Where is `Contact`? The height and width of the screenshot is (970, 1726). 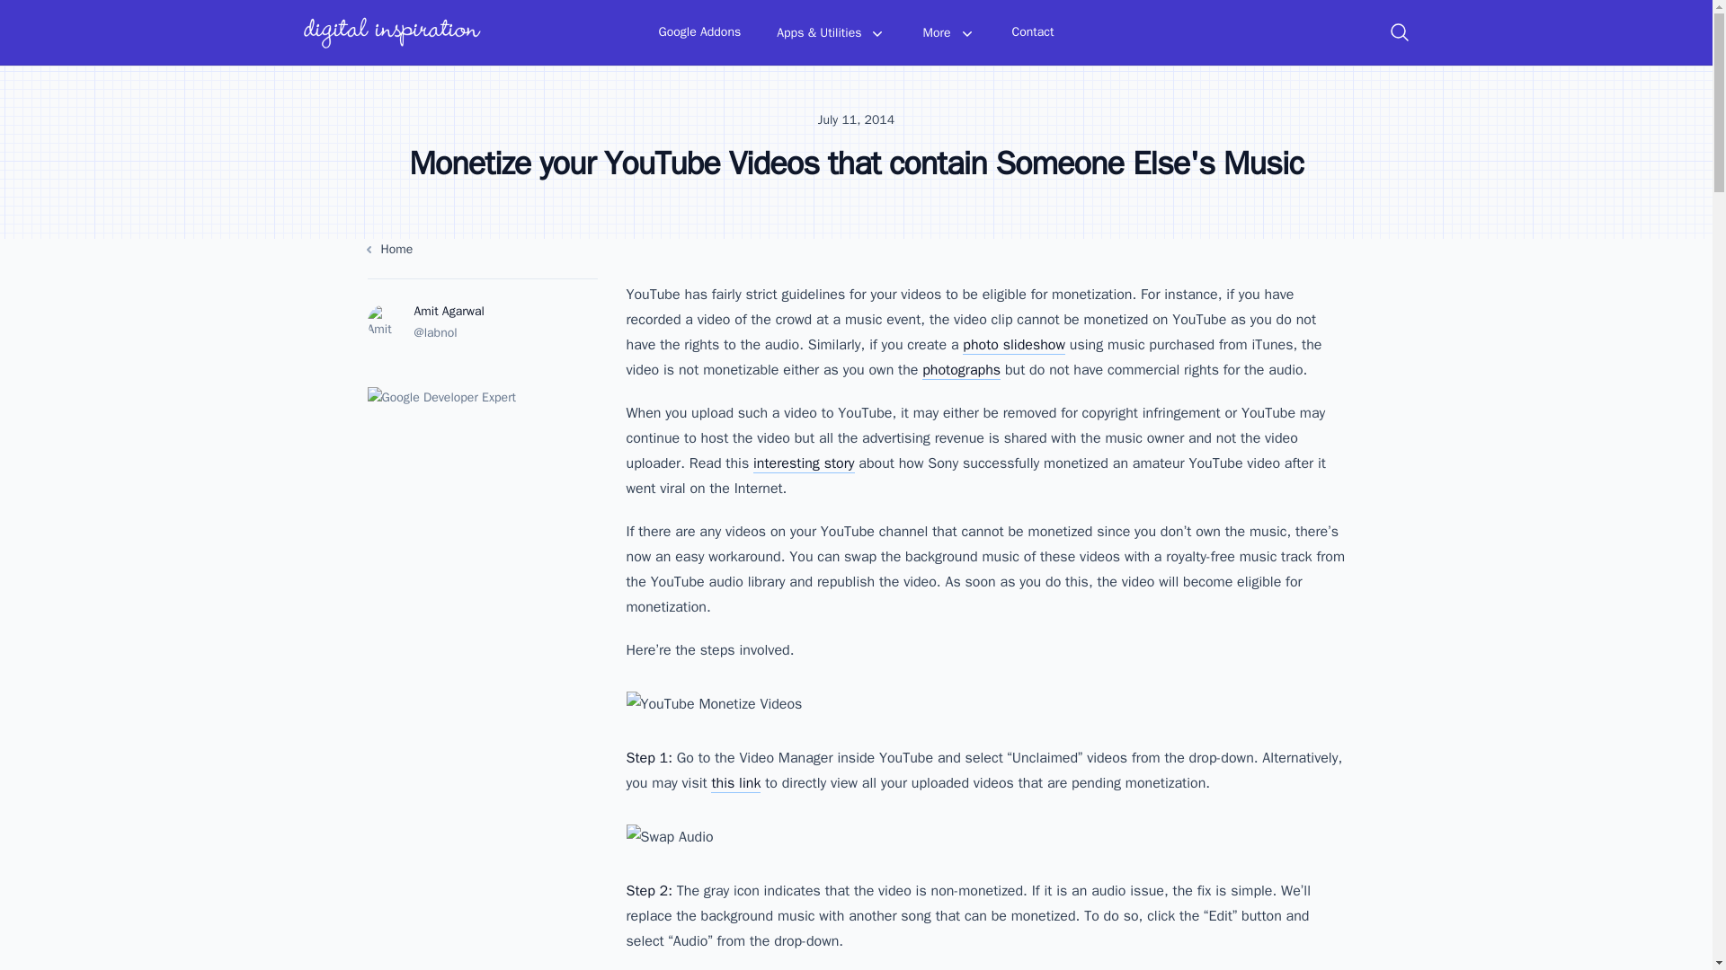 Contact is located at coordinates (1033, 32).